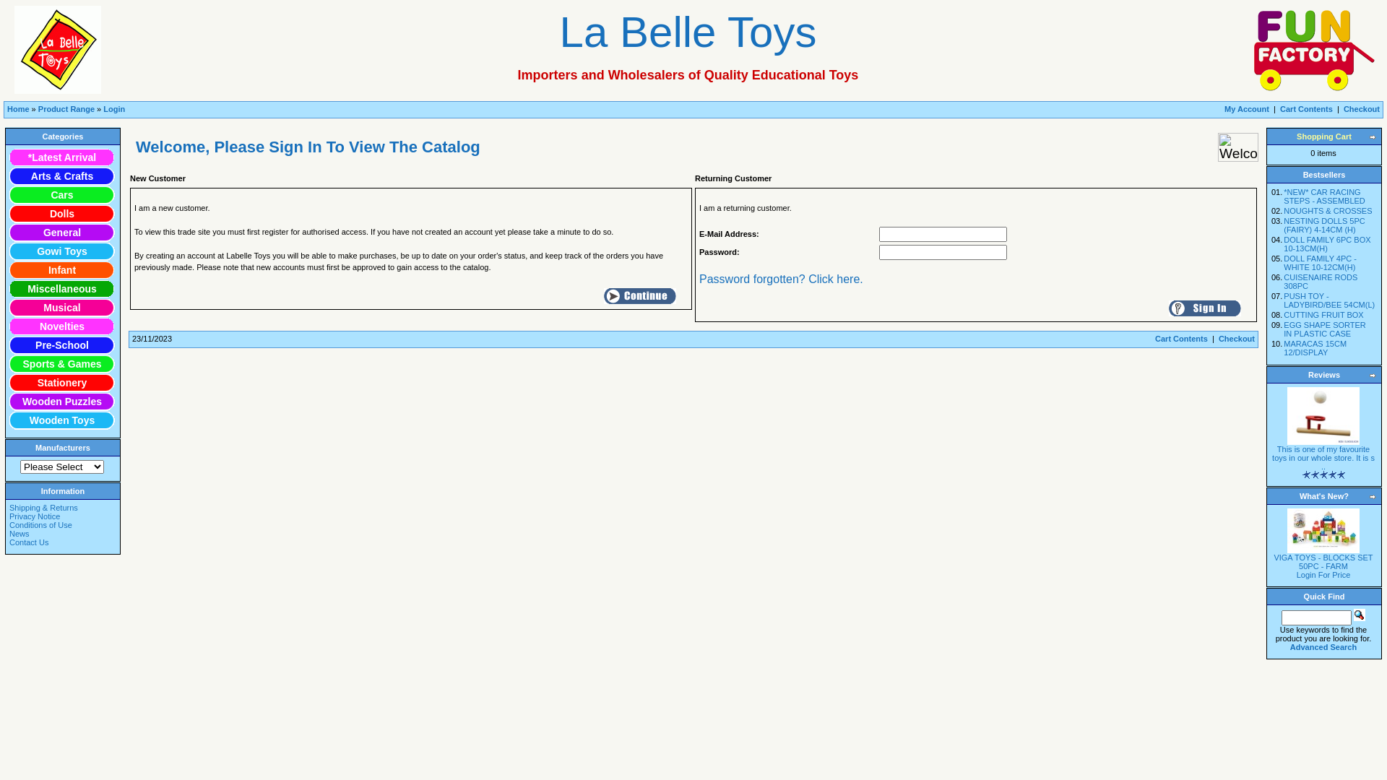  Describe the element at coordinates (62, 176) in the screenshot. I see `Arts & Crafts` at that location.